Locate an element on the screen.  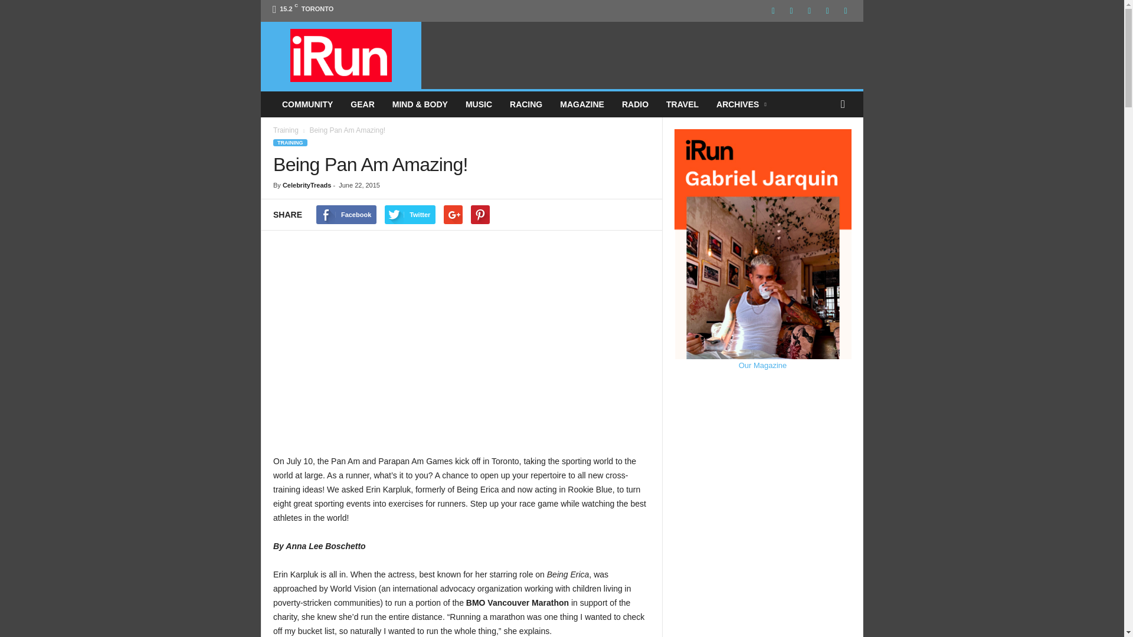
RACING is located at coordinates (525, 104).